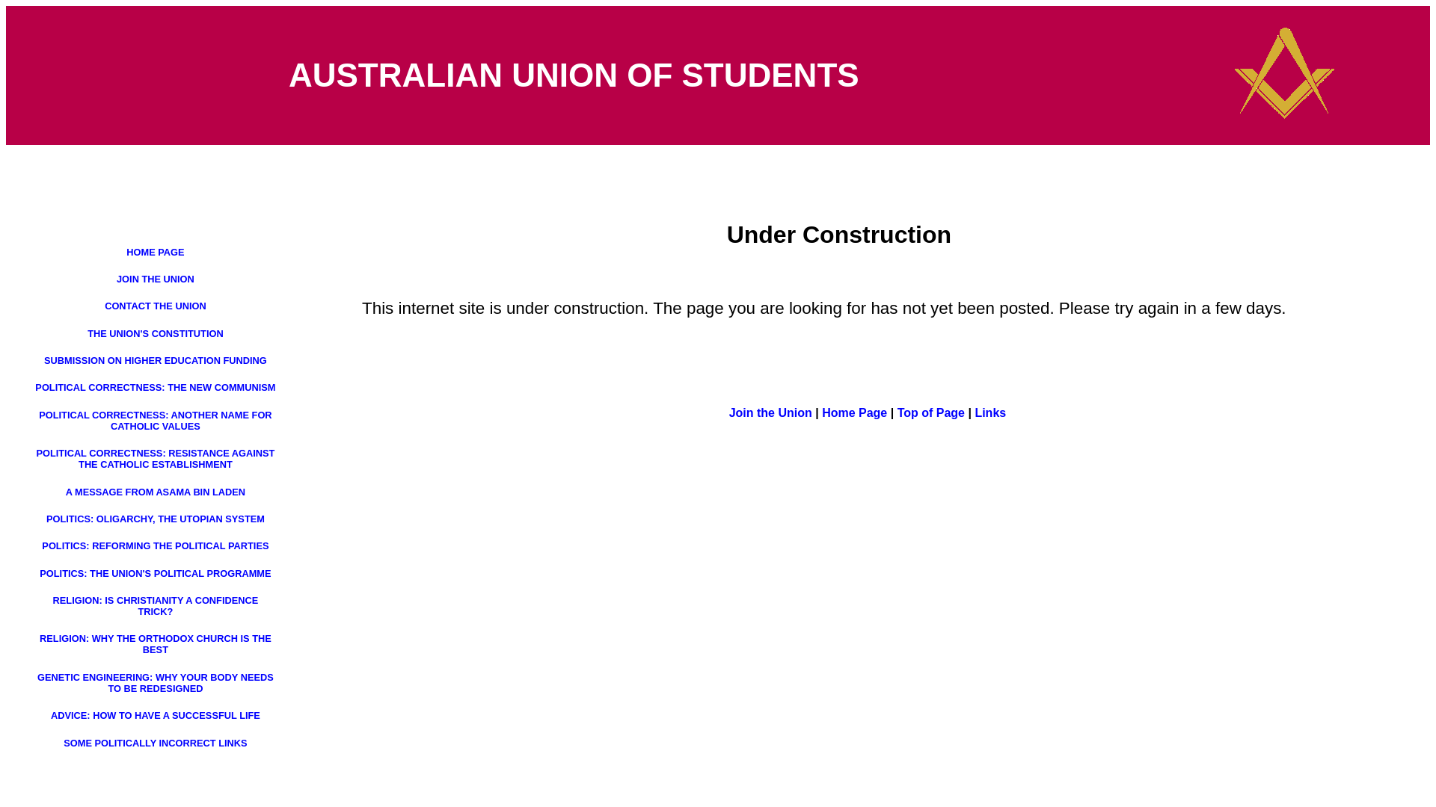  I want to click on THE UNION'S CONSTITUTION, so click(156, 333).